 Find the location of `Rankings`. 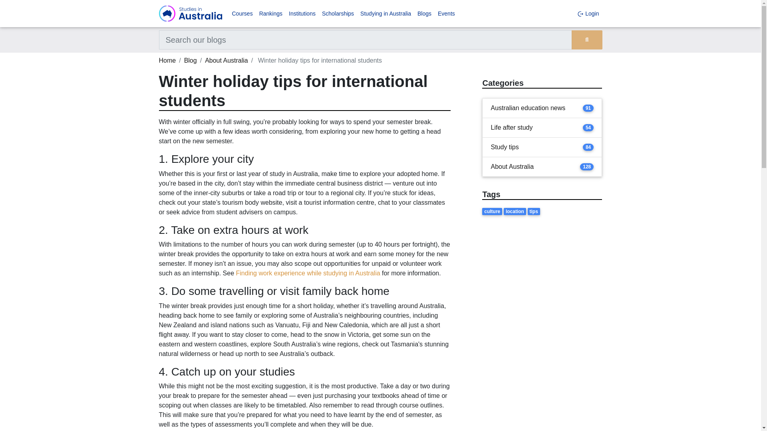

Rankings is located at coordinates (271, 14).